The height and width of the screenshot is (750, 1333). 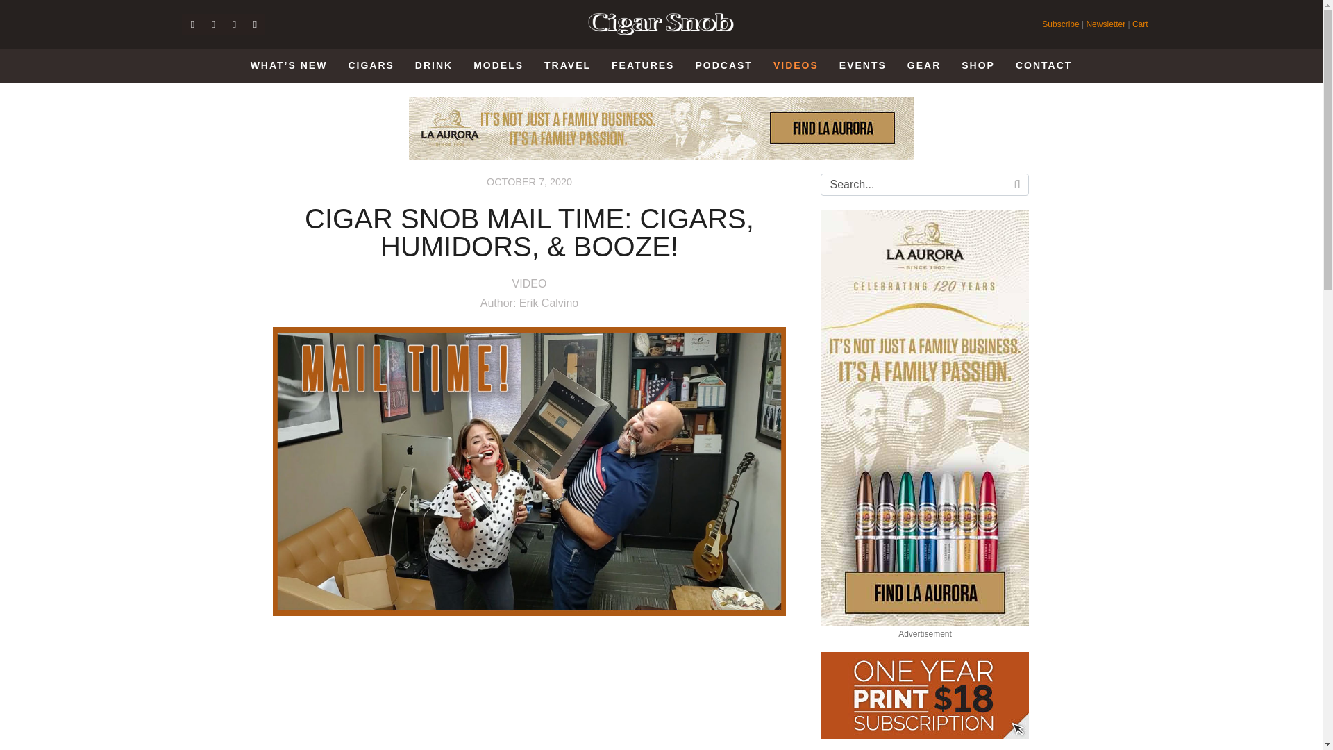 What do you see at coordinates (1140, 24) in the screenshot?
I see `Cart` at bounding box center [1140, 24].